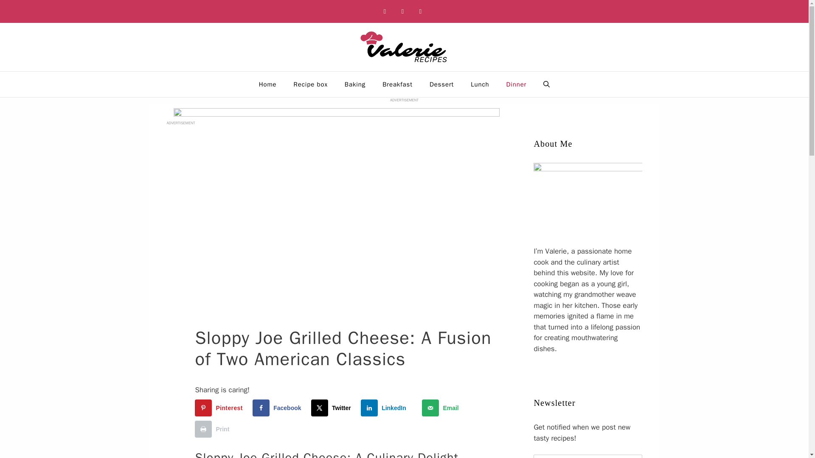 This screenshot has width=815, height=458. I want to click on Pinterest, so click(220, 408).